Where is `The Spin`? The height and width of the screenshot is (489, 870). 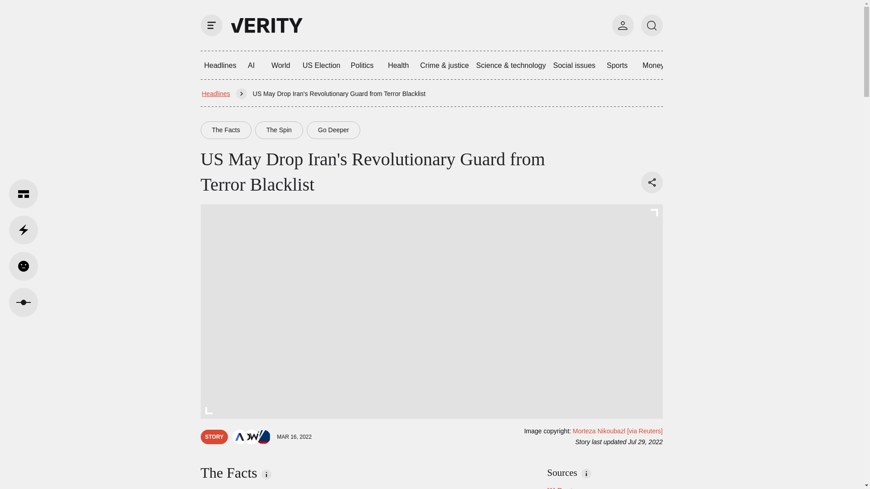 The Spin is located at coordinates (279, 129).